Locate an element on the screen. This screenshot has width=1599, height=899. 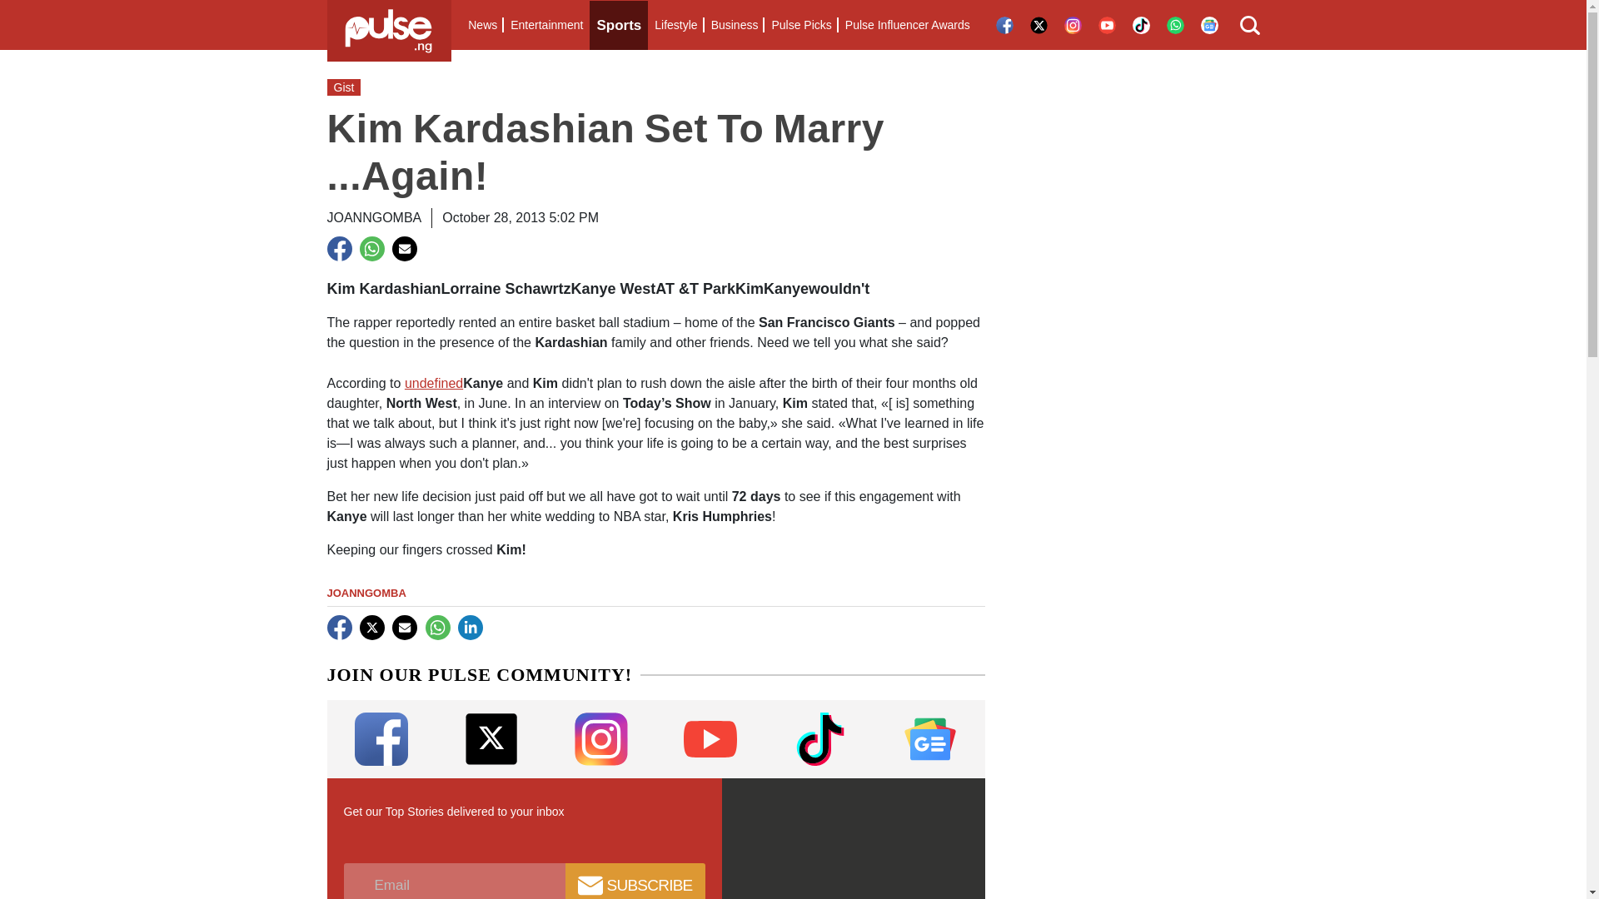
Lifestyle is located at coordinates (675, 25).